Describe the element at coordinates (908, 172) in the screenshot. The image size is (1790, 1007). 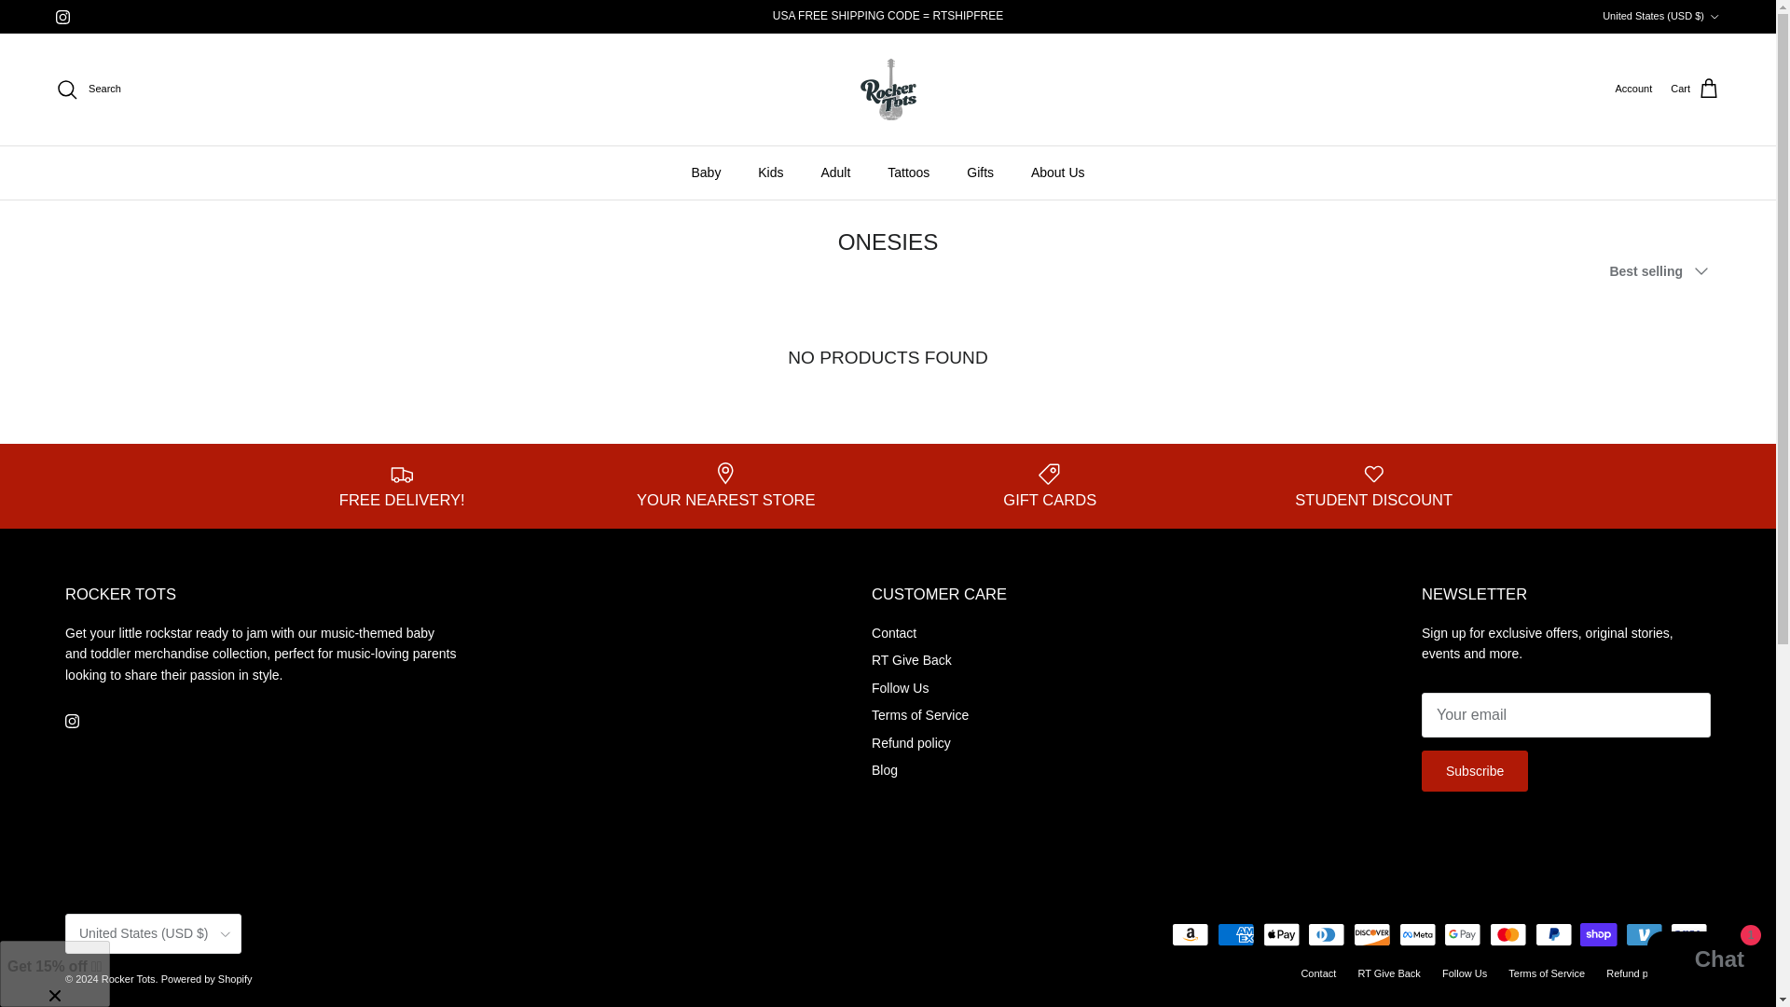
I see `Tattoos` at that location.